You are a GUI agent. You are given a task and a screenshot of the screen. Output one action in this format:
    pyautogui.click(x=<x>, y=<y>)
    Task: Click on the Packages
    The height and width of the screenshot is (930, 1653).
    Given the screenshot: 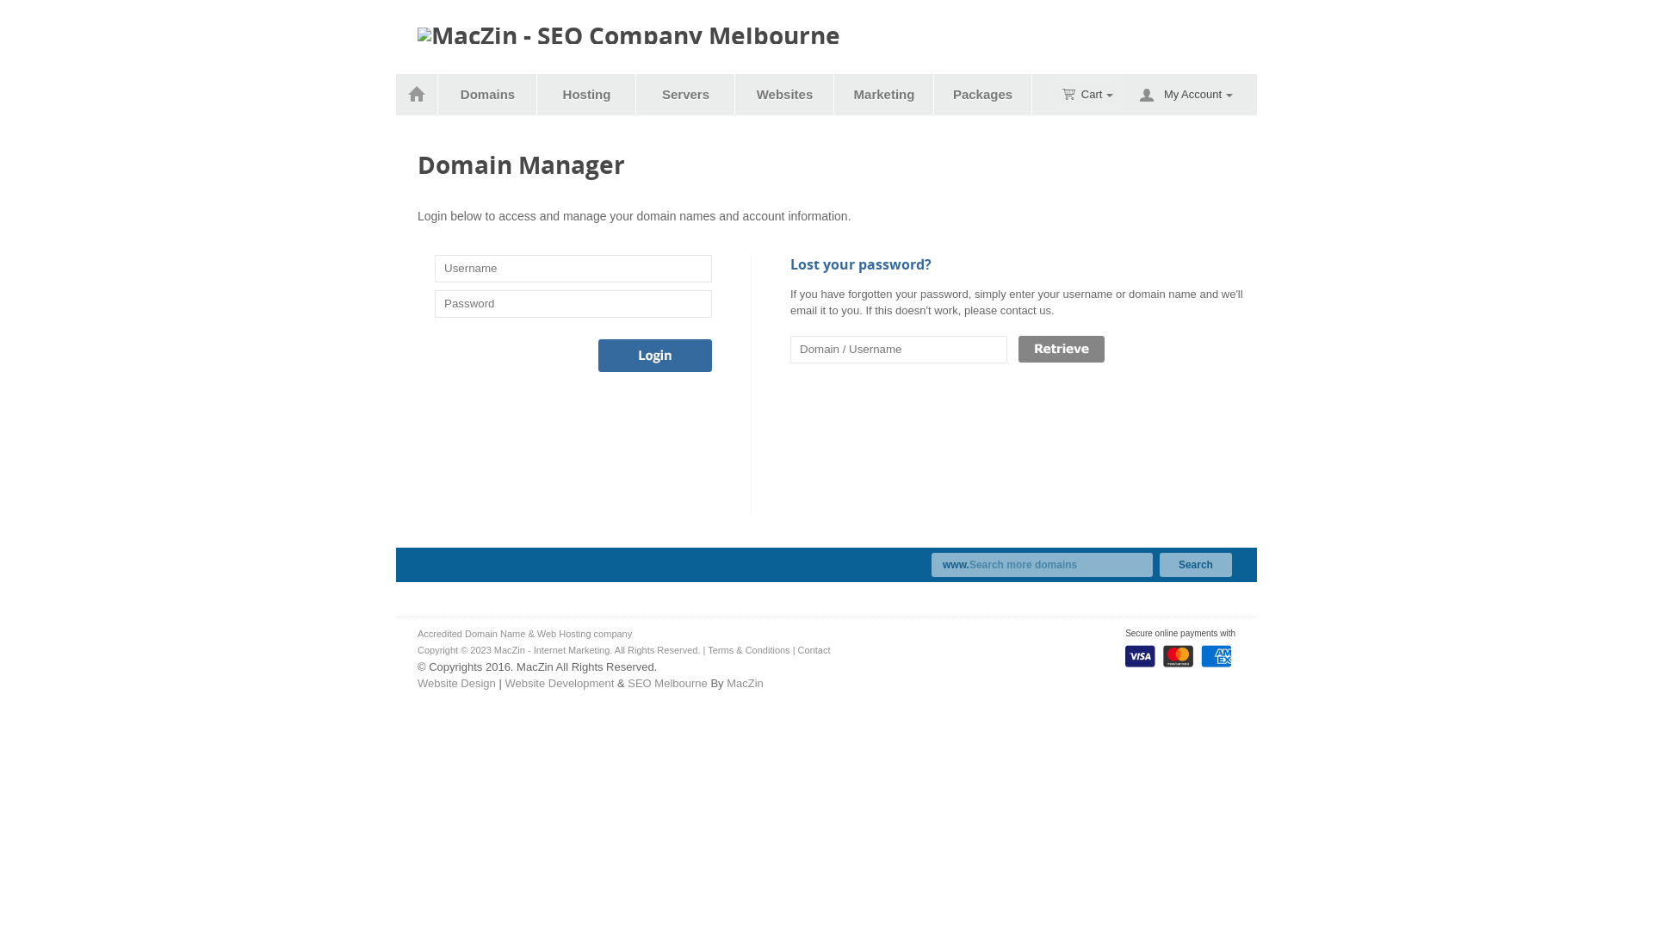 What is the action you would take?
    pyautogui.click(x=983, y=95)
    